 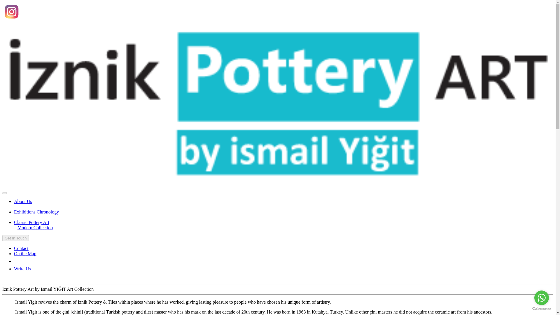 I want to click on Get In Touch, so click(x=15, y=238).